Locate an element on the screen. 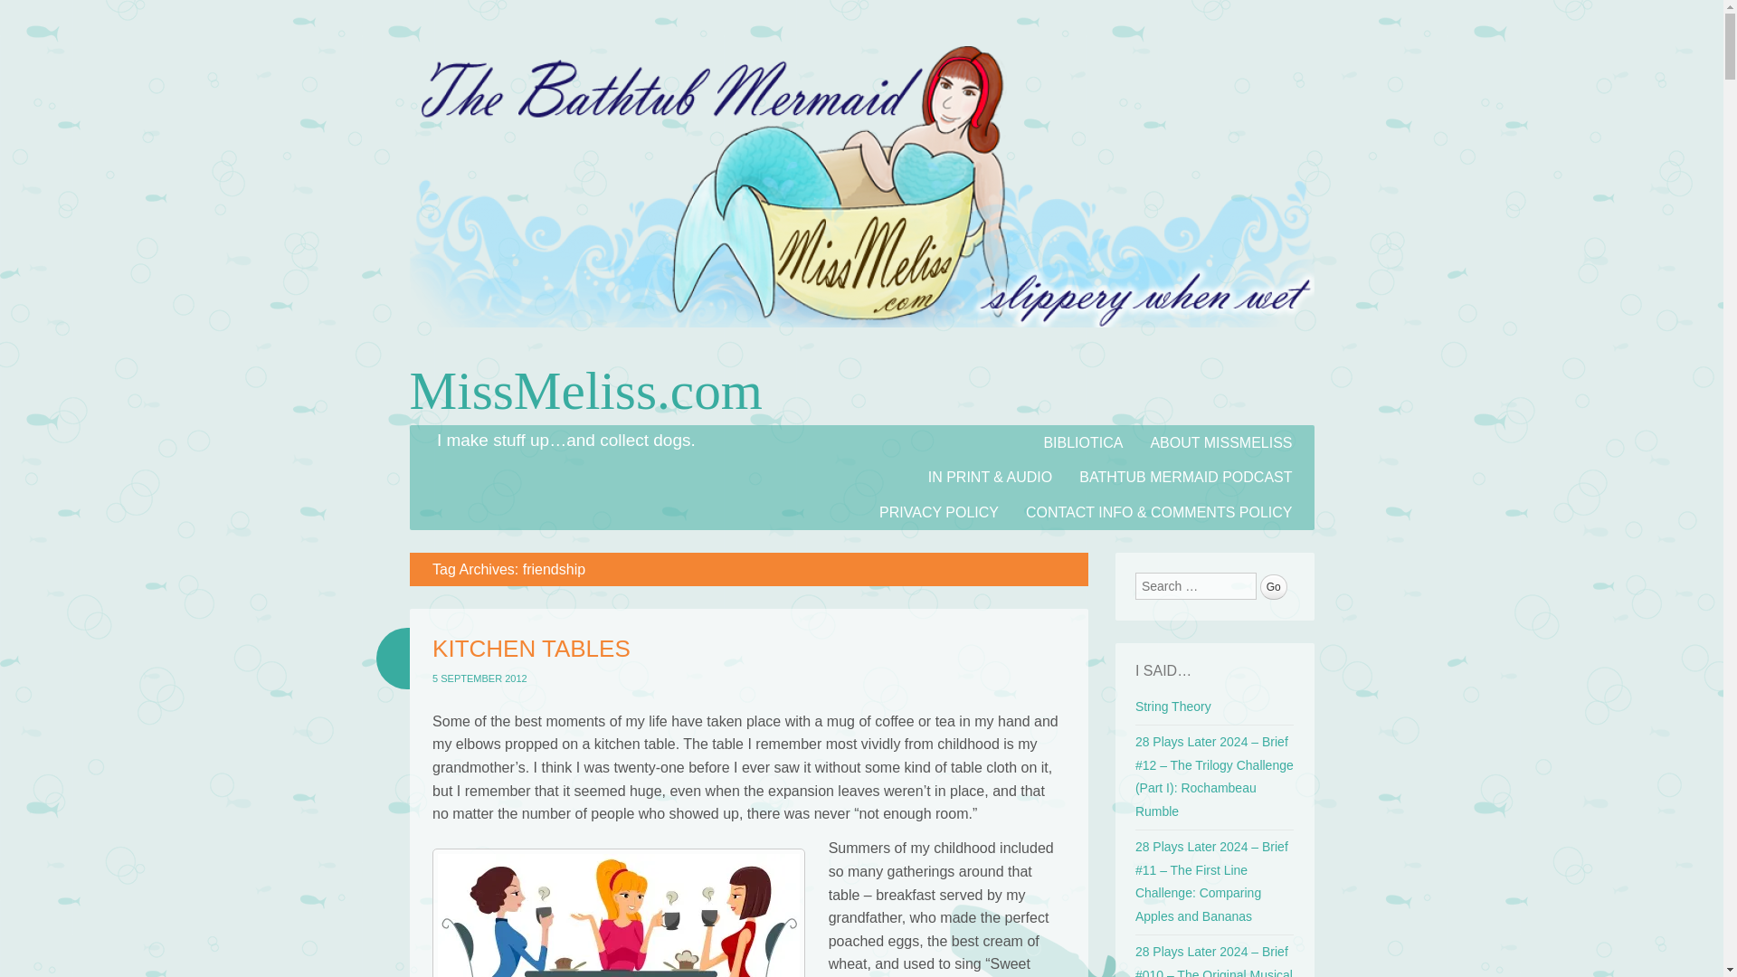 The width and height of the screenshot is (1737, 977). 22:59 is located at coordinates (479, 678).